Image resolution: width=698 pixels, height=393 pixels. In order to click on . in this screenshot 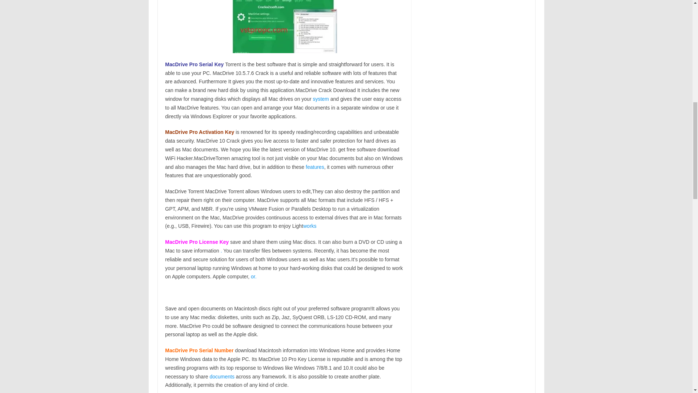, I will do `click(221, 250)`.